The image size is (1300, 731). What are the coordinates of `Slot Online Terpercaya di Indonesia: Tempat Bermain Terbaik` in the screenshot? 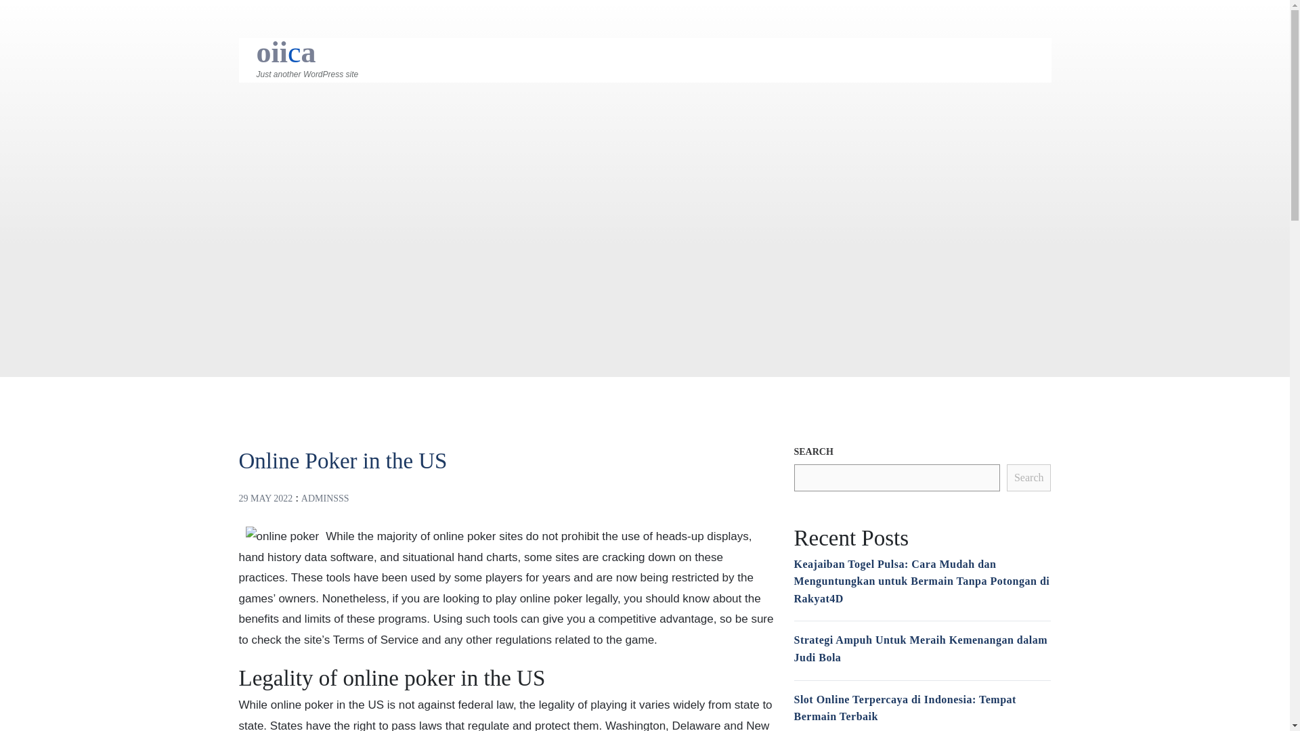 It's located at (904, 708).